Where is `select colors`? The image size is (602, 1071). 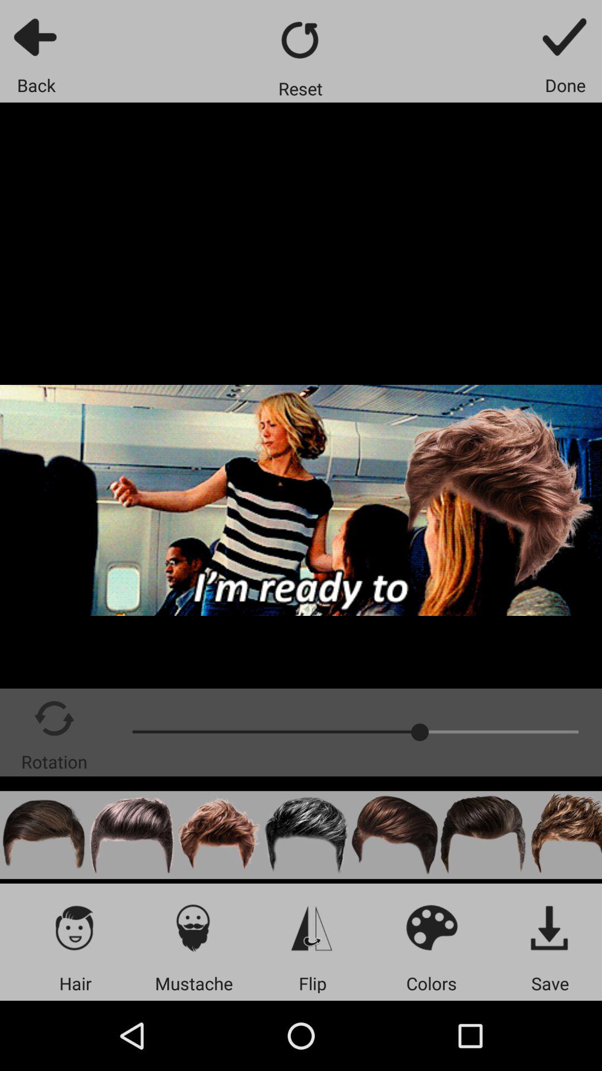
select colors is located at coordinates (431, 927).